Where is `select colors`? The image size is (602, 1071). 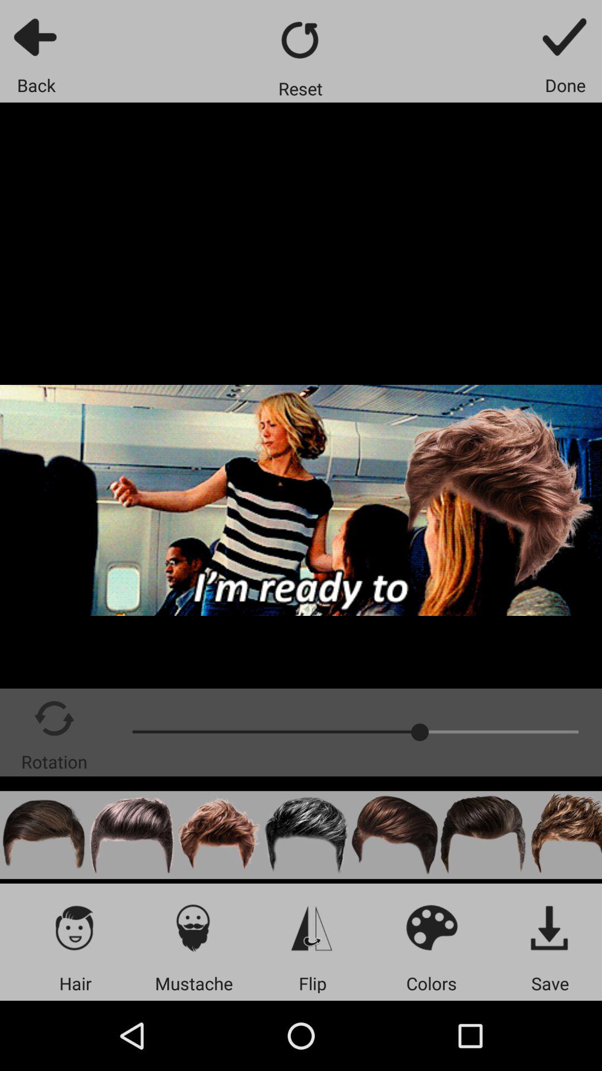
select colors is located at coordinates (431, 927).